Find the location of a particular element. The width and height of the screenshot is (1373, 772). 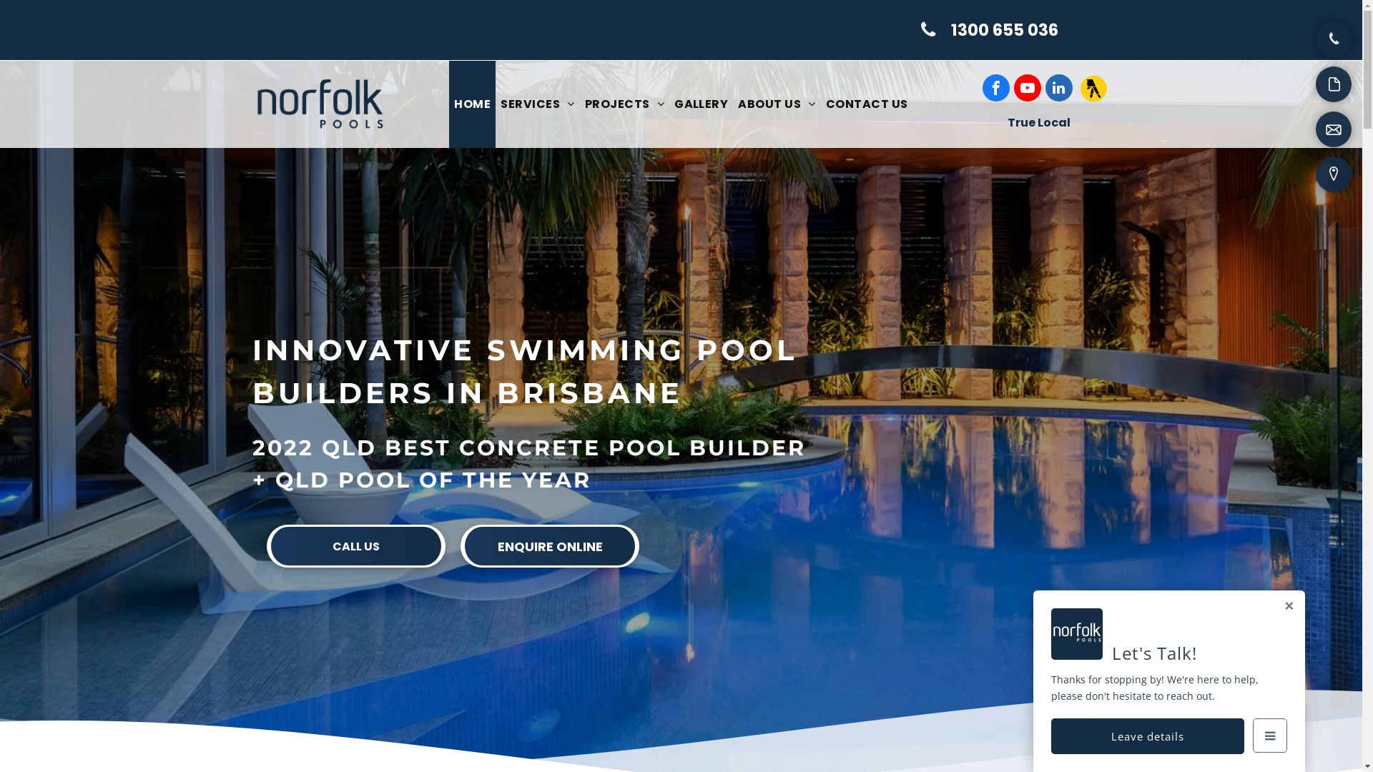

GALLERY is located at coordinates (701, 104).